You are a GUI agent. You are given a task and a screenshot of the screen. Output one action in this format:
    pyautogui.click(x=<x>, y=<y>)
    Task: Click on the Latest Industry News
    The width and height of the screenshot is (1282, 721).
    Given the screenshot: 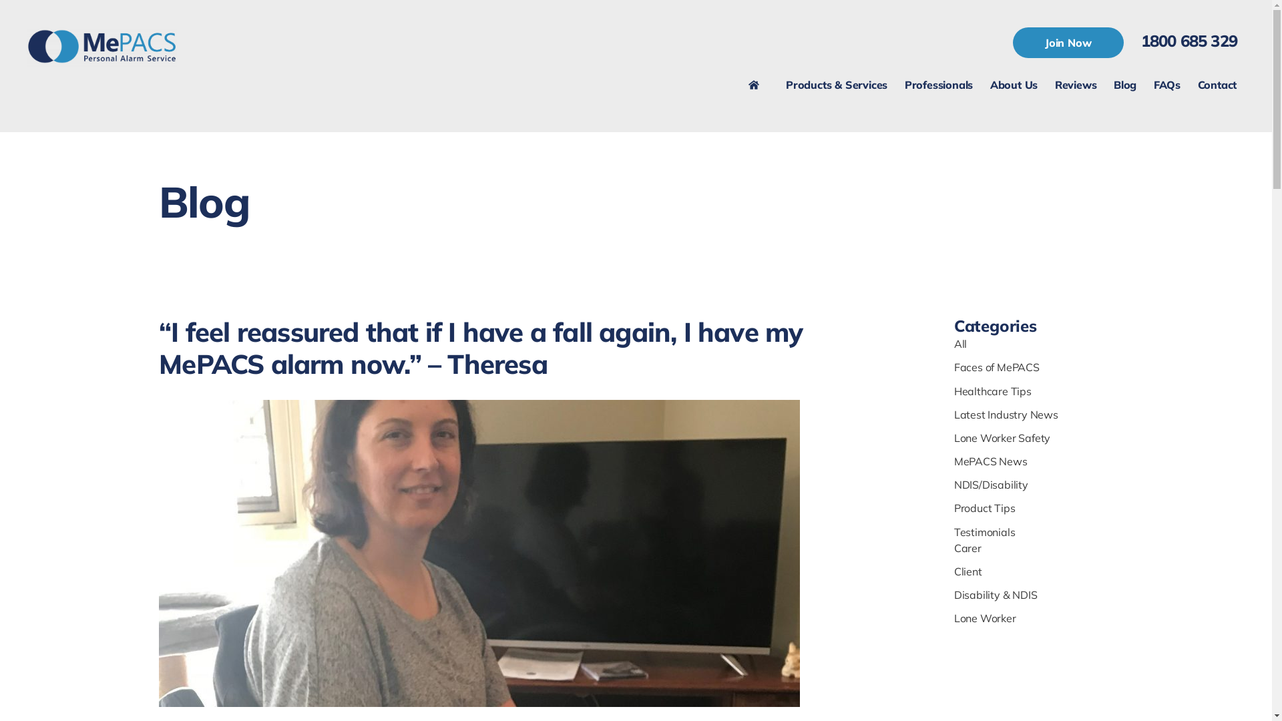 What is the action you would take?
    pyautogui.click(x=1006, y=415)
    